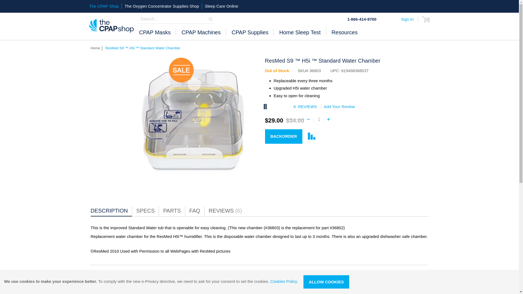 This screenshot has width=523, height=294. What do you see at coordinates (326, 281) in the screenshot?
I see `ALLOW COOKIES` at bounding box center [326, 281].